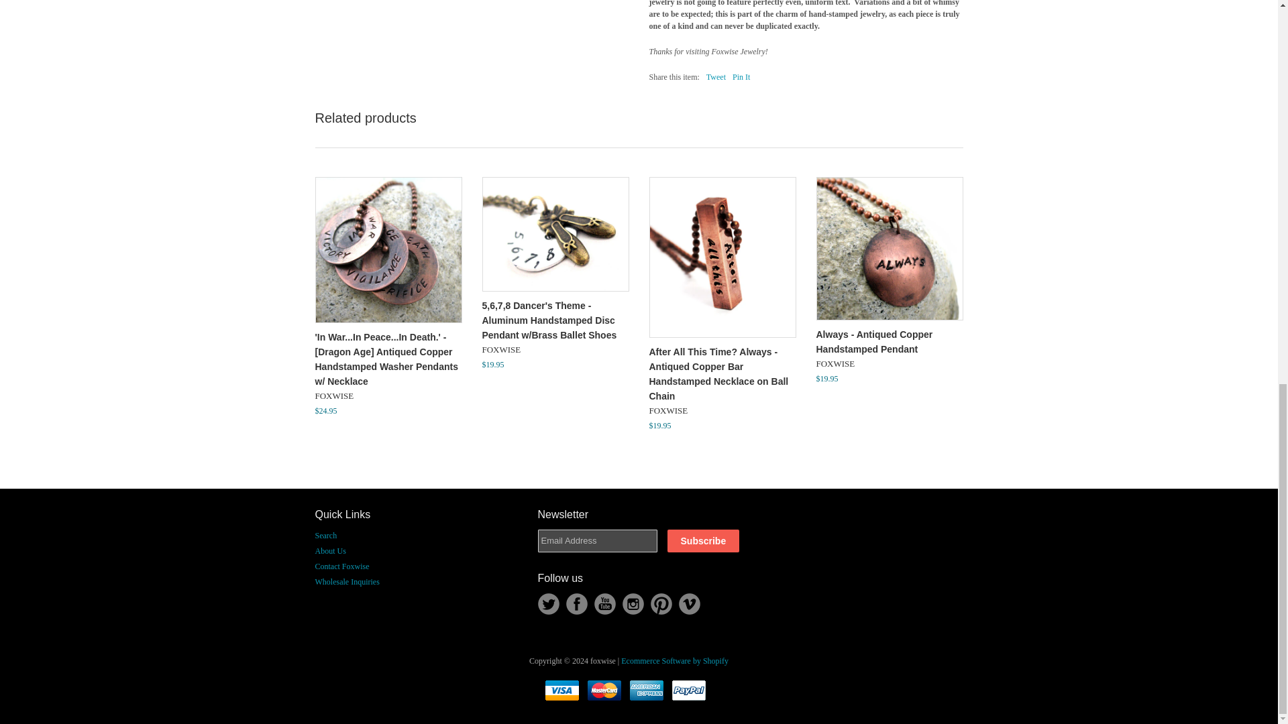 Image resolution: width=1288 pixels, height=724 pixels. What do you see at coordinates (633, 603) in the screenshot?
I see `foxwise on Instagram` at bounding box center [633, 603].